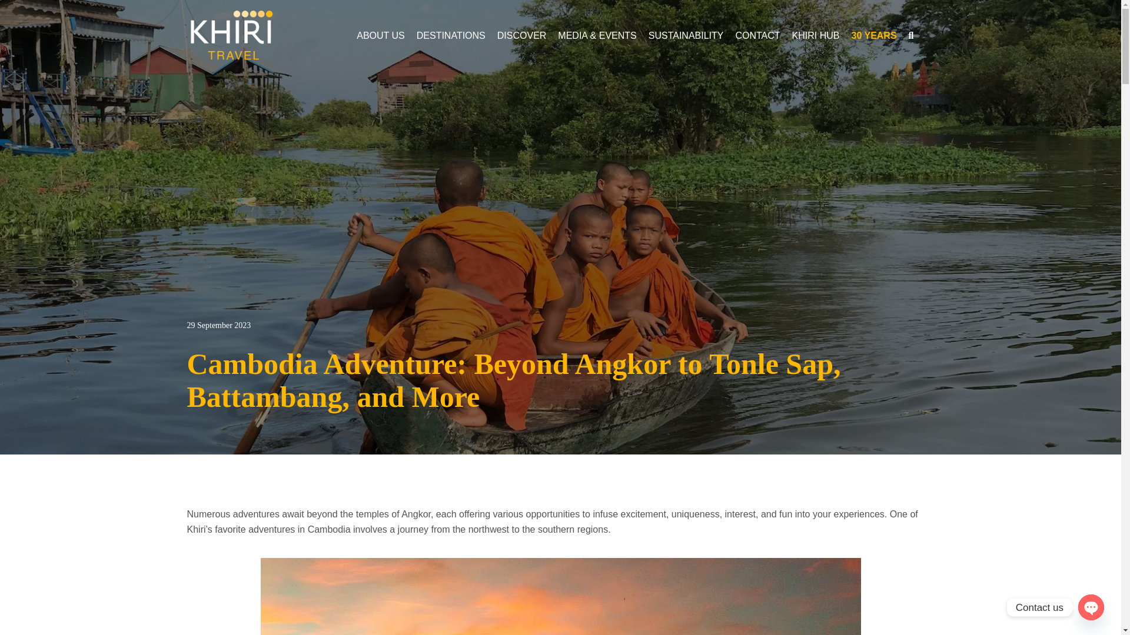 The width and height of the screenshot is (1130, 635). I want to click on ABOUT US, so click(380, 35).